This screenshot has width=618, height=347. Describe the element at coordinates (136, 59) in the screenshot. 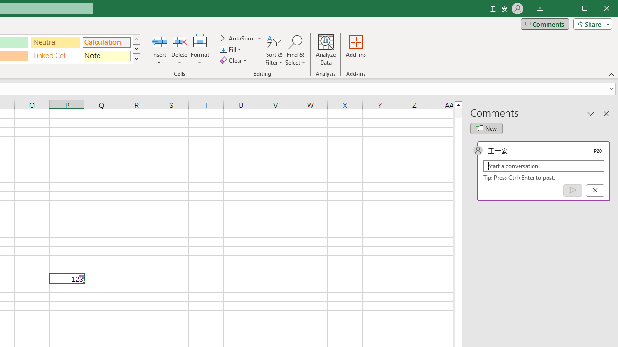

I see `Cell Styles` at that location.